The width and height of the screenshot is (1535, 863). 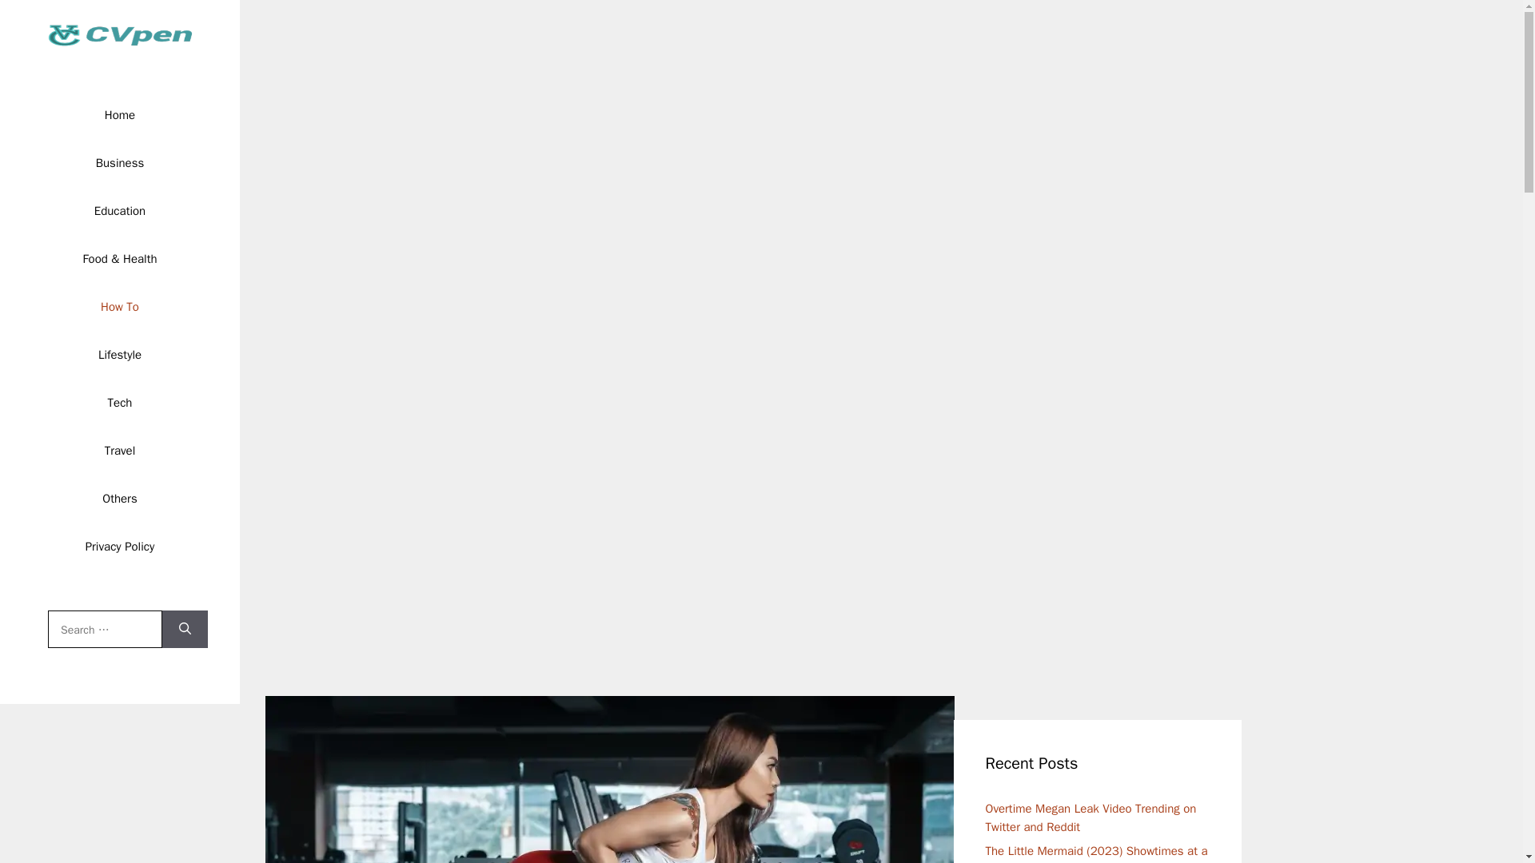 I want to click on Education, so click(x=119, y=211).